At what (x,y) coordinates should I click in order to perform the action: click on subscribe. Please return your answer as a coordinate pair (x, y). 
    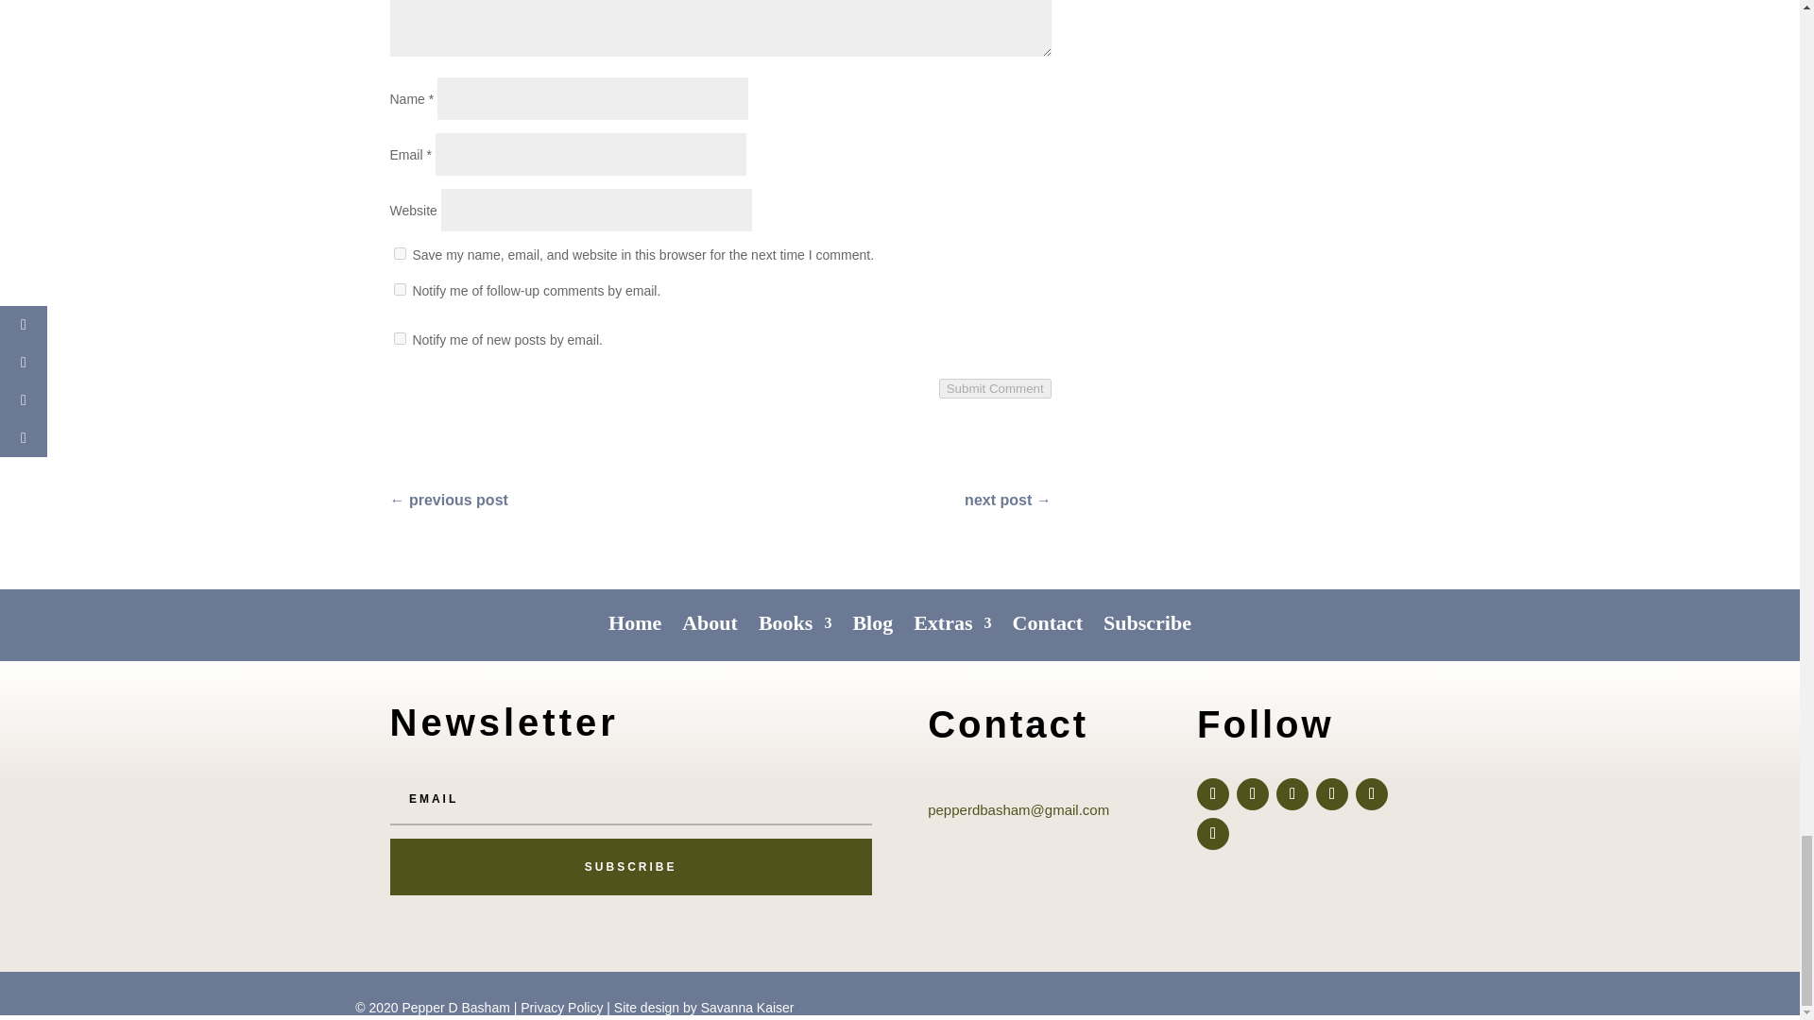
    Looking at the image, I should click on (399, 289).